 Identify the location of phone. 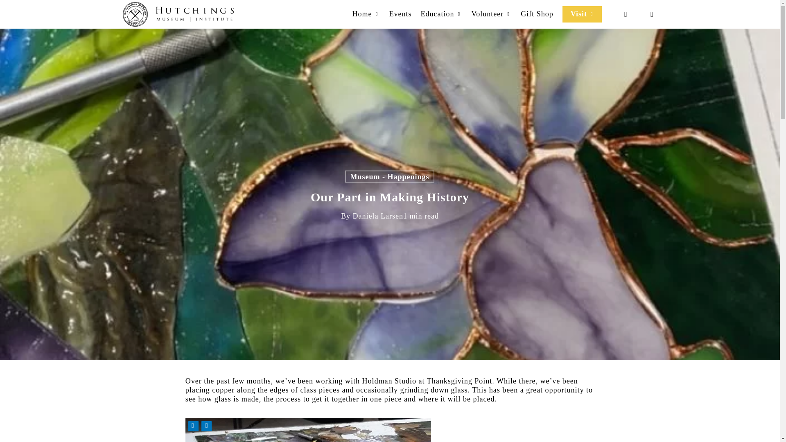
(626, 14).